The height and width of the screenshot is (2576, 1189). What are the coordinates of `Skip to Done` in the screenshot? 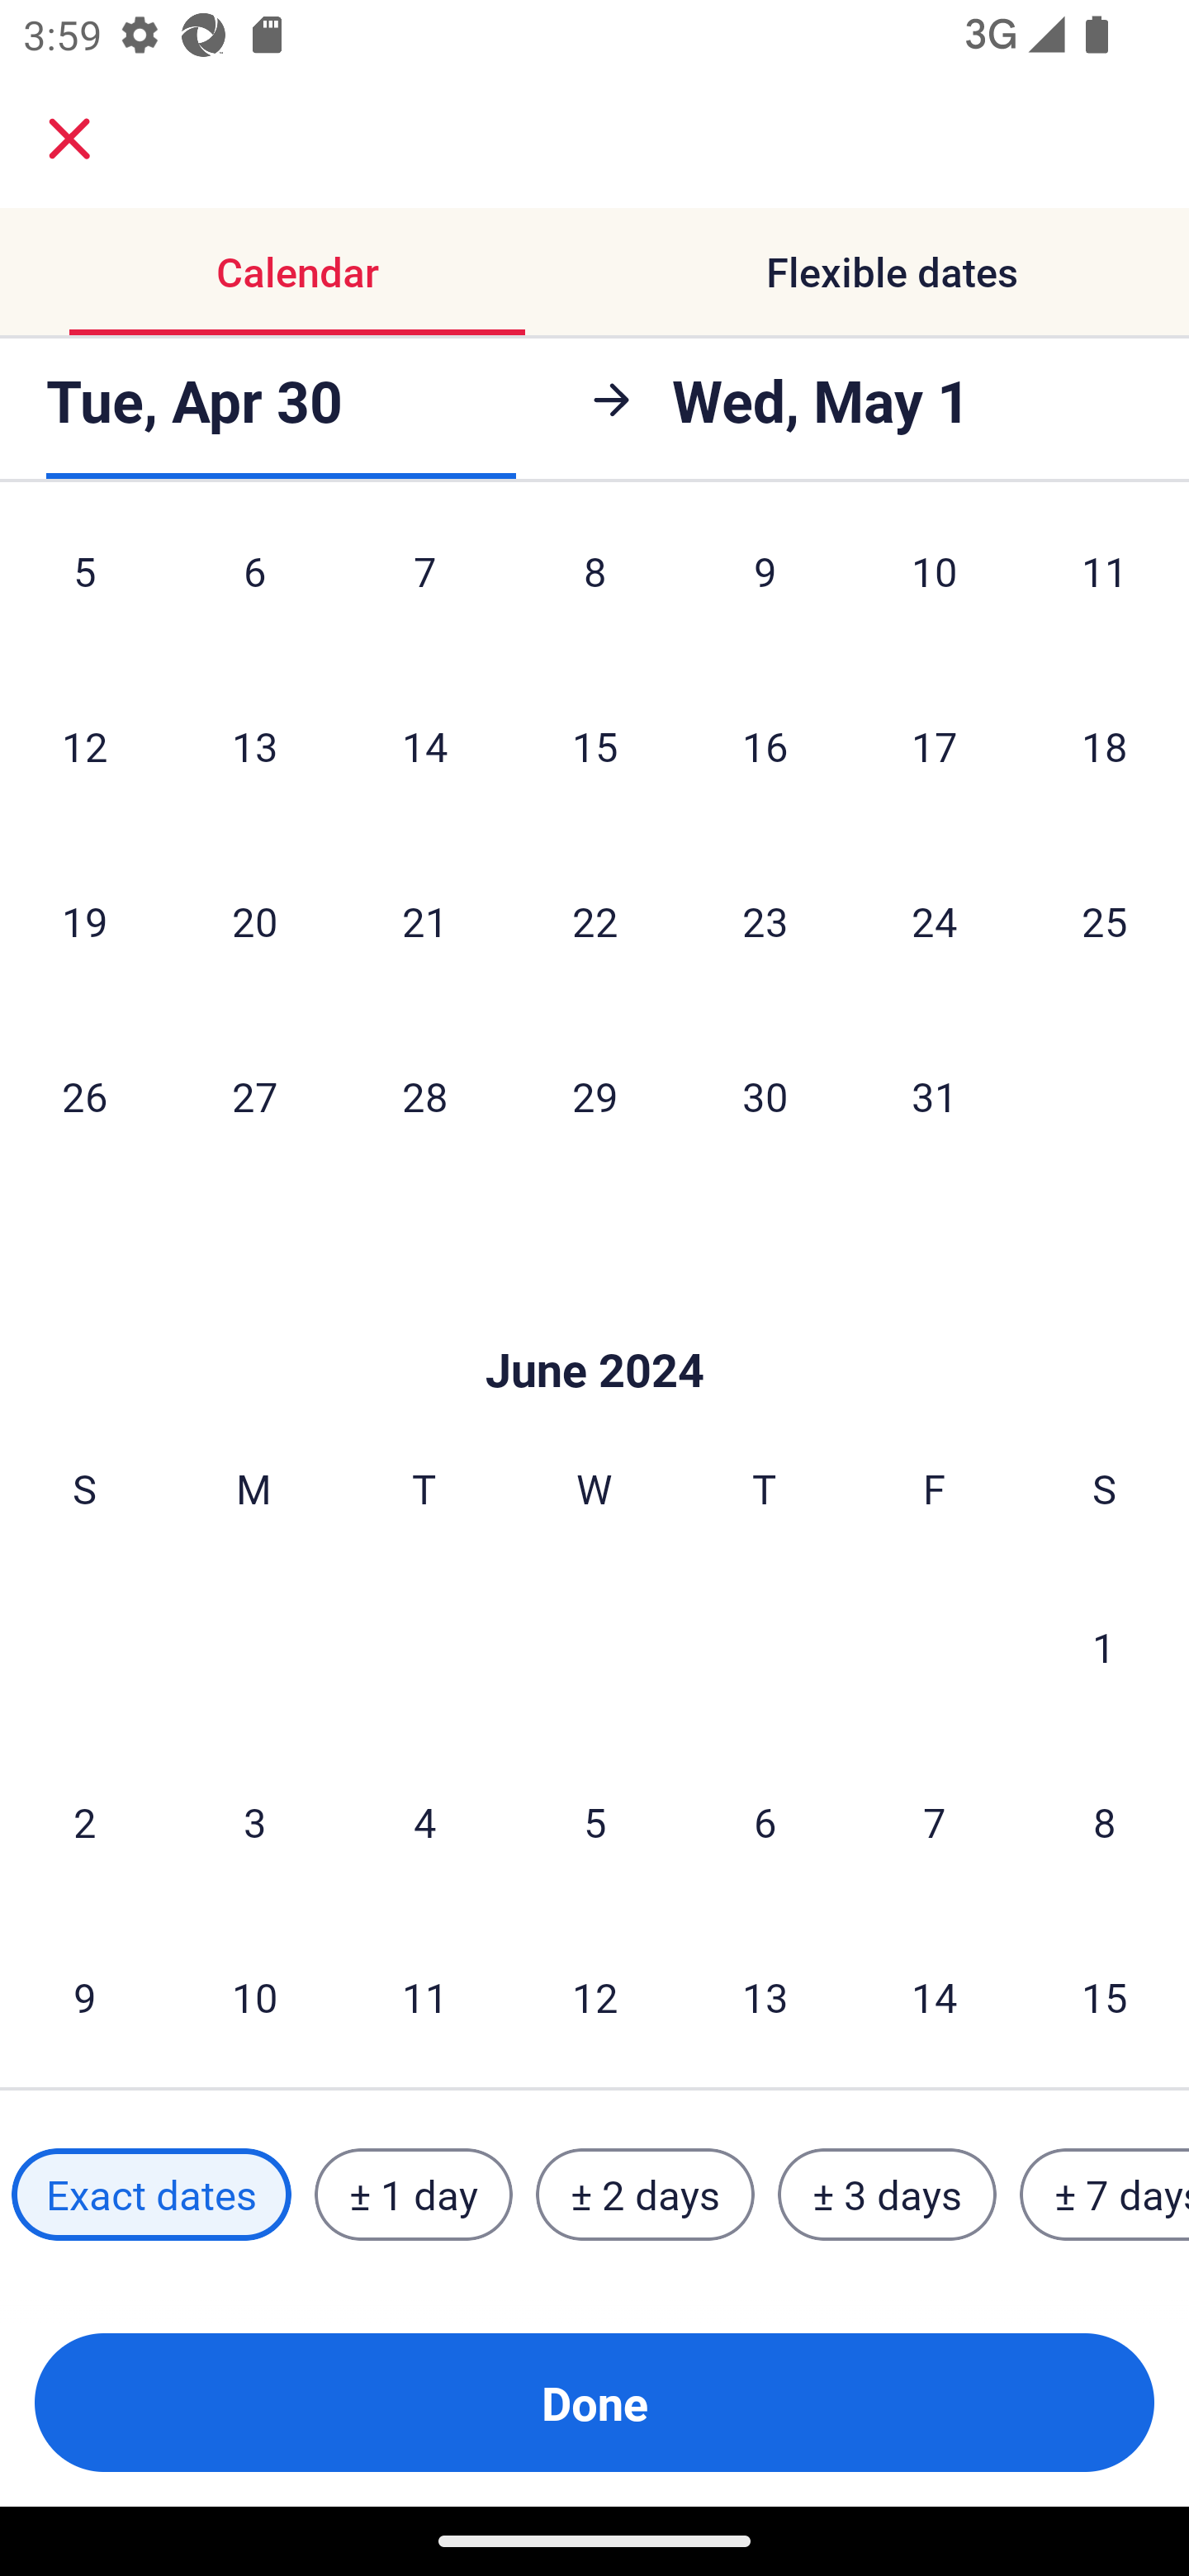 It's located at (594, 1321).